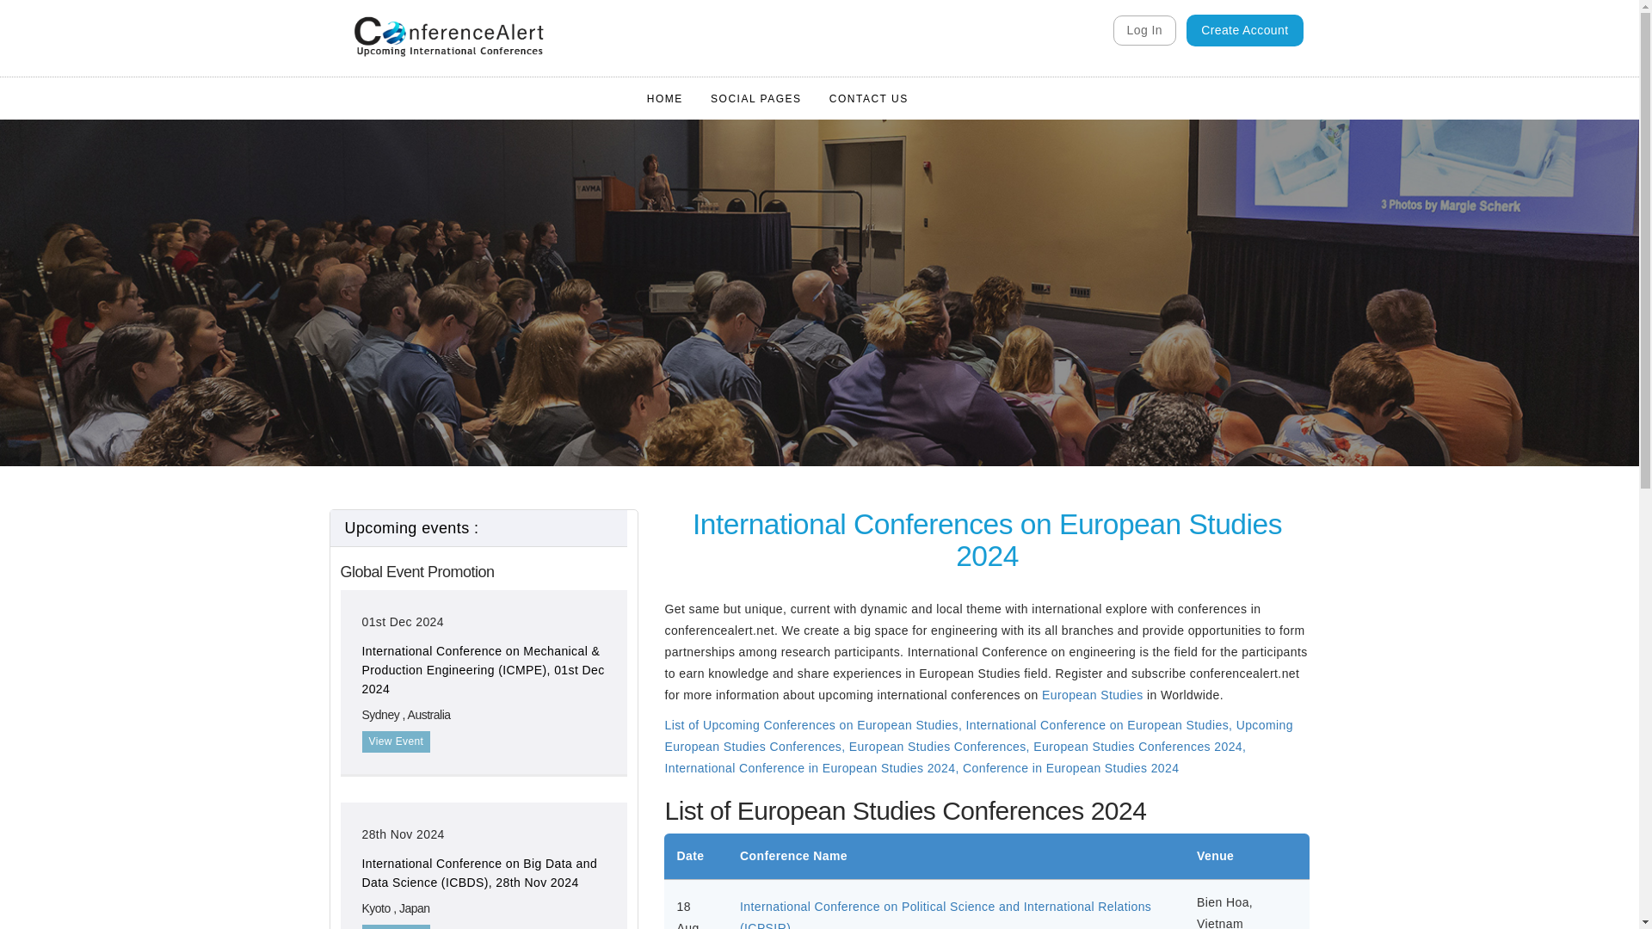 This screenshot has height=929, width=1652. Describe the element at coordinates (1070, 767) in the screenshot. I see `Conference in European Studies 2024` at that location.